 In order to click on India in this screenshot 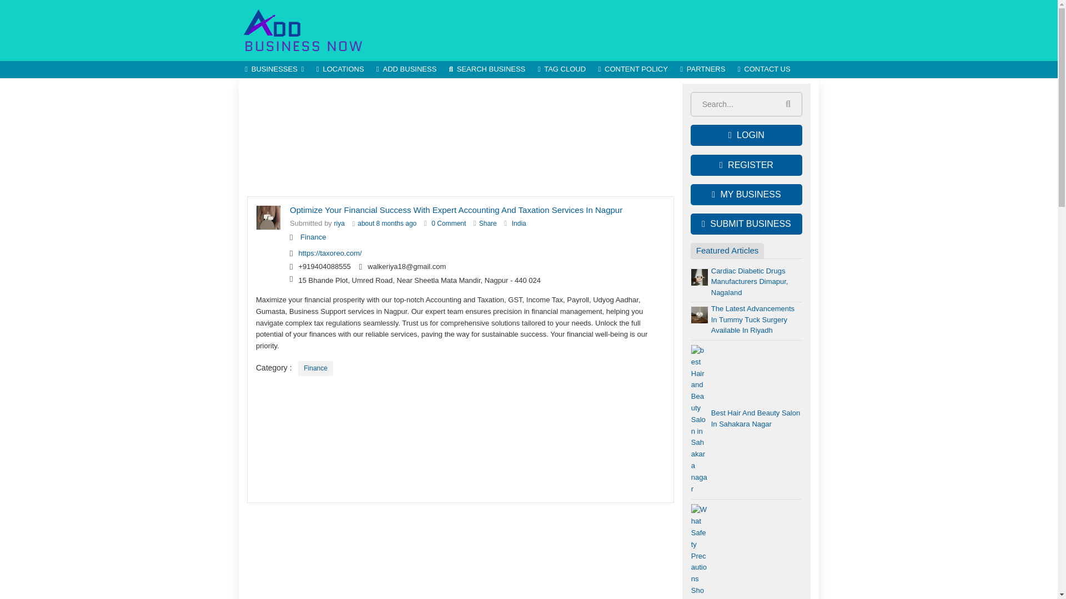, I will do `click(519, 224)`.